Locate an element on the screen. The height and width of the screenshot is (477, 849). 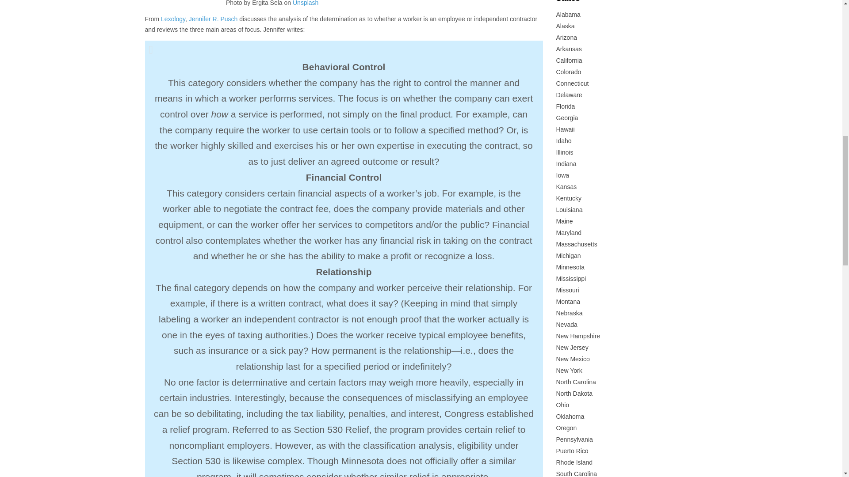
Hawaii is located at coordinates (565, 129).